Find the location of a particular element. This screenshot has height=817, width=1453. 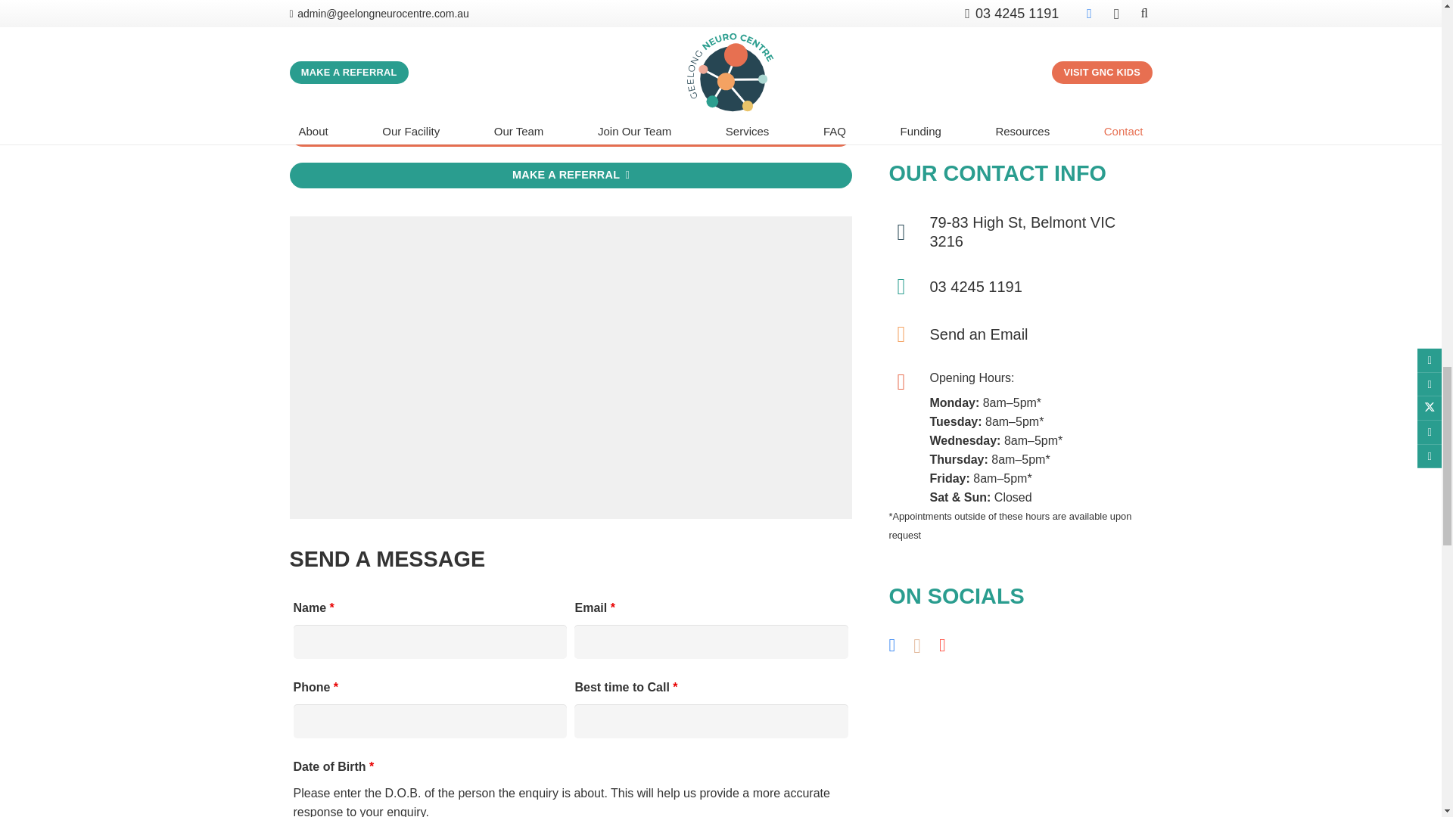

Refer a Client is located at coordinates (571, 176).